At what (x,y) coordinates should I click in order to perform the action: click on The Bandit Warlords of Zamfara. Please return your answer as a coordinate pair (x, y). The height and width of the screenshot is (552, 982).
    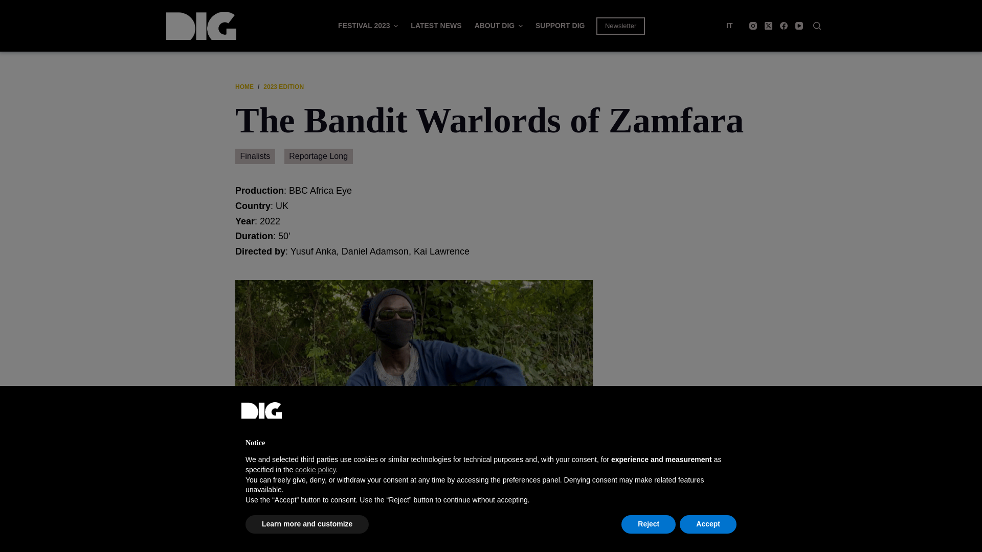
    Looking at the image, I should click on (491, 121).